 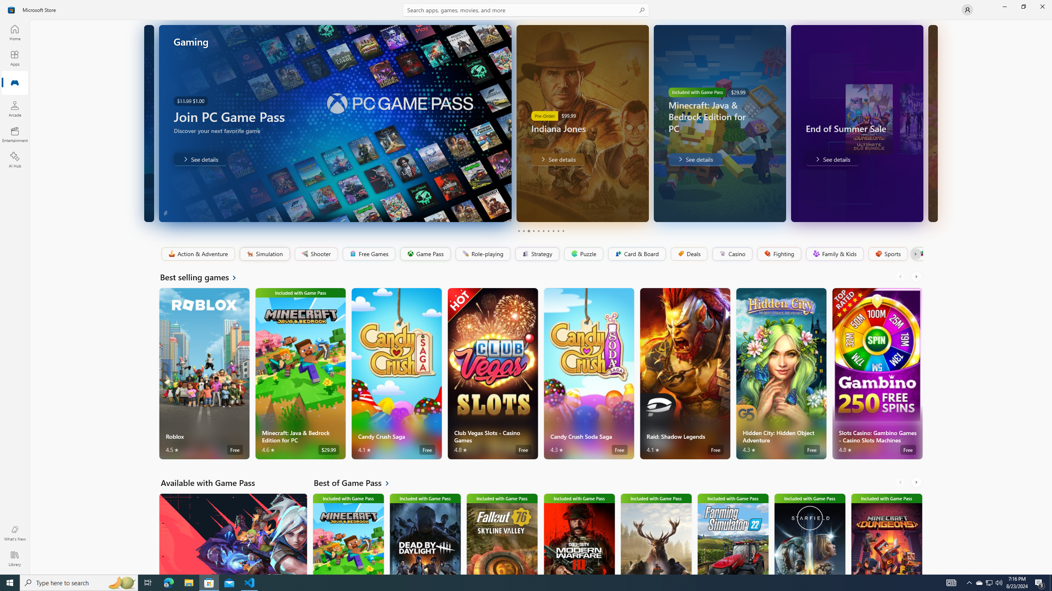 What do you see at coordinates (482, 254) in the screenshot?
I see `Role-playing` at bounding box center [482, 254].